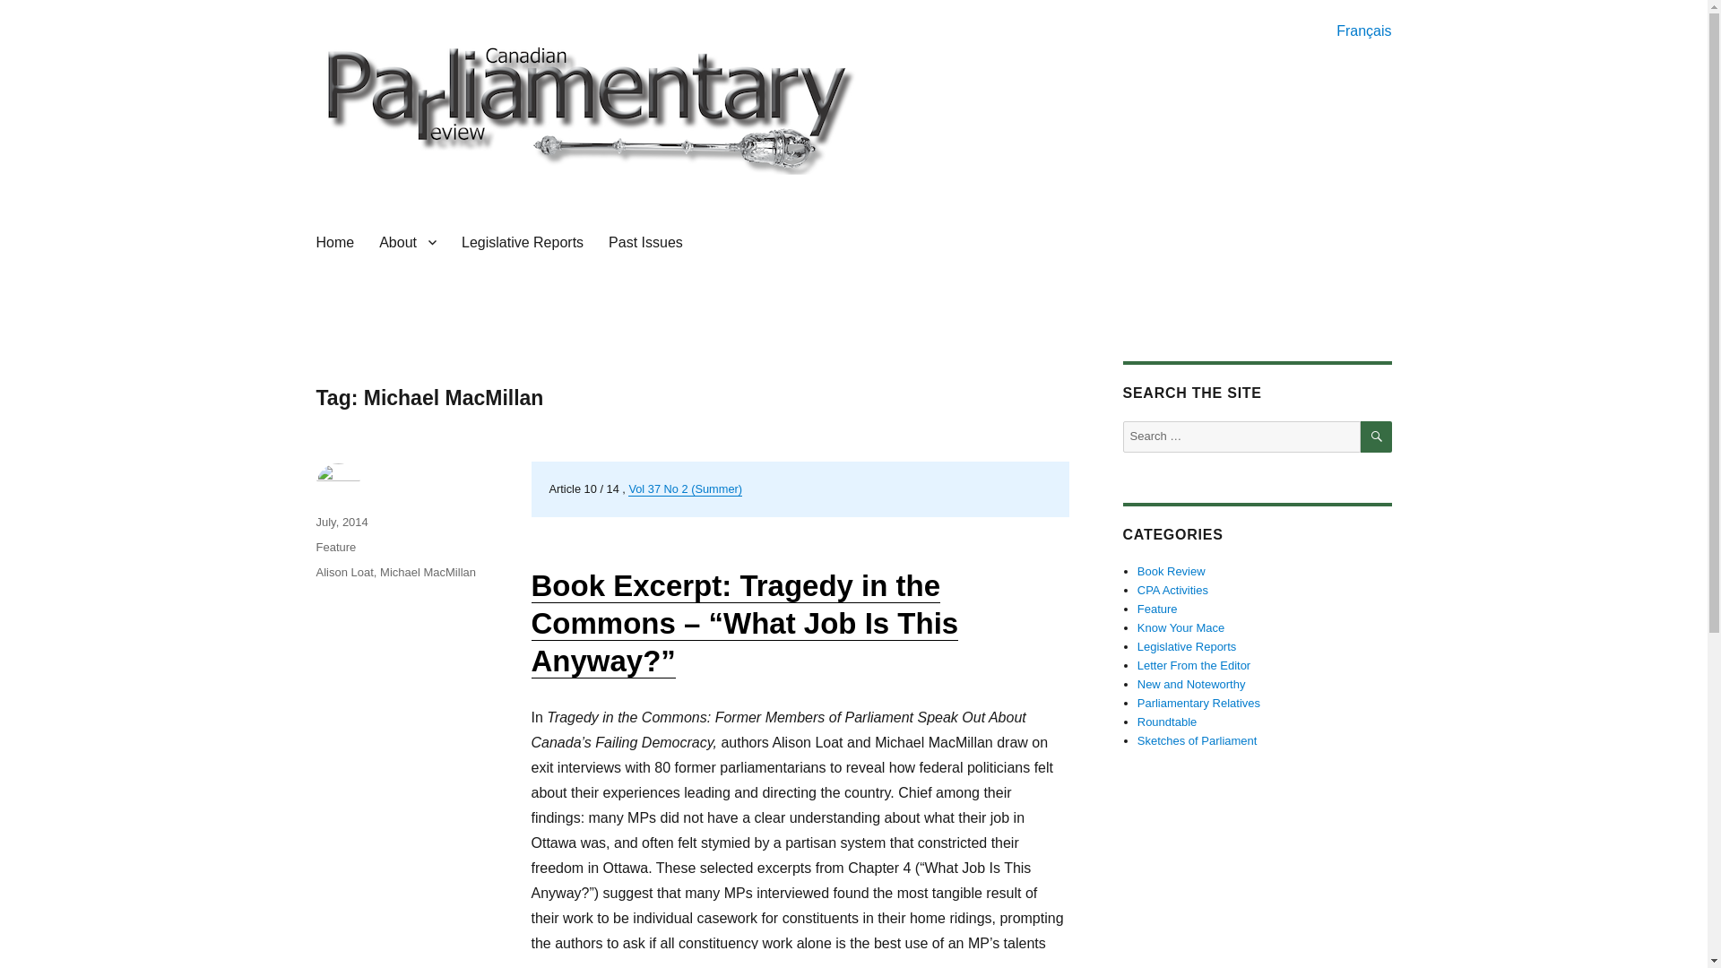  What do you see at coordinates (1167, 722) in the screenshot?
I see `Roundtable` at bounding box center [1167, 722].